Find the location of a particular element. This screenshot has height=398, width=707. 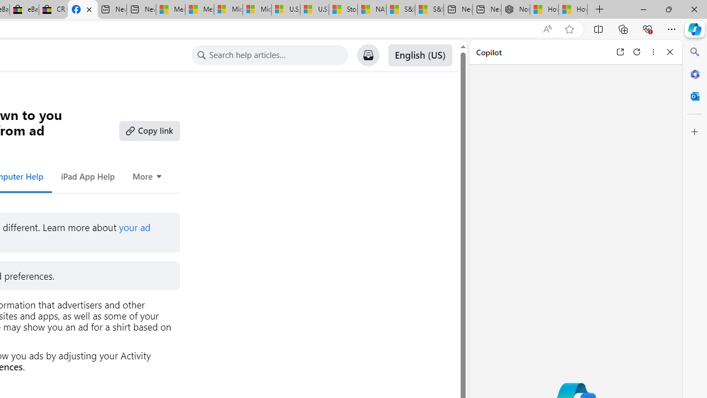

eBay Inc. Reports Third Quarter 2023 Results is located at coordinates (24, 10).